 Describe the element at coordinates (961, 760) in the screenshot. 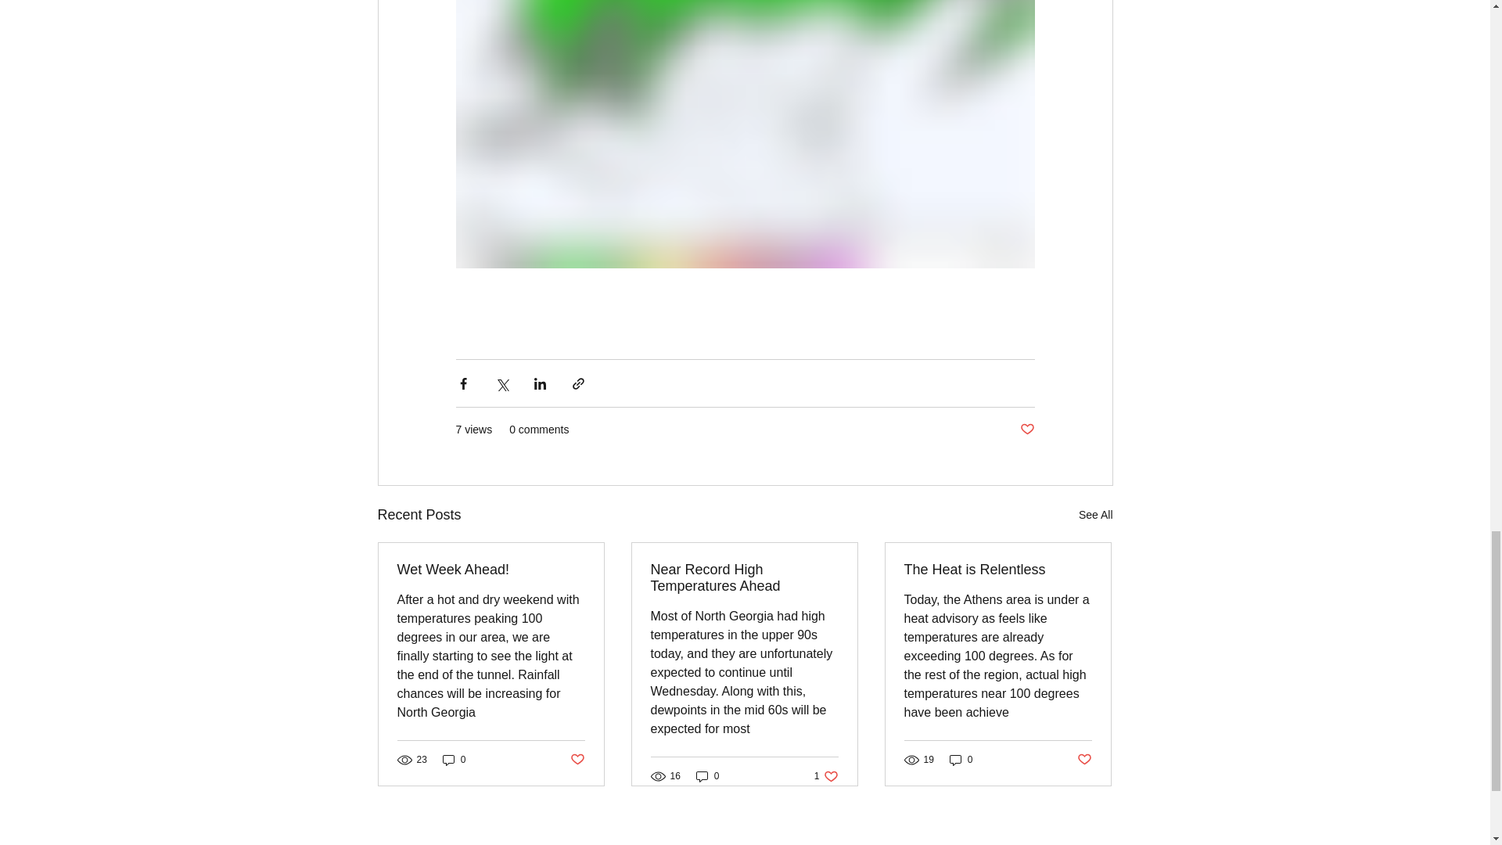

I see `Post not marked as liked` at that location.